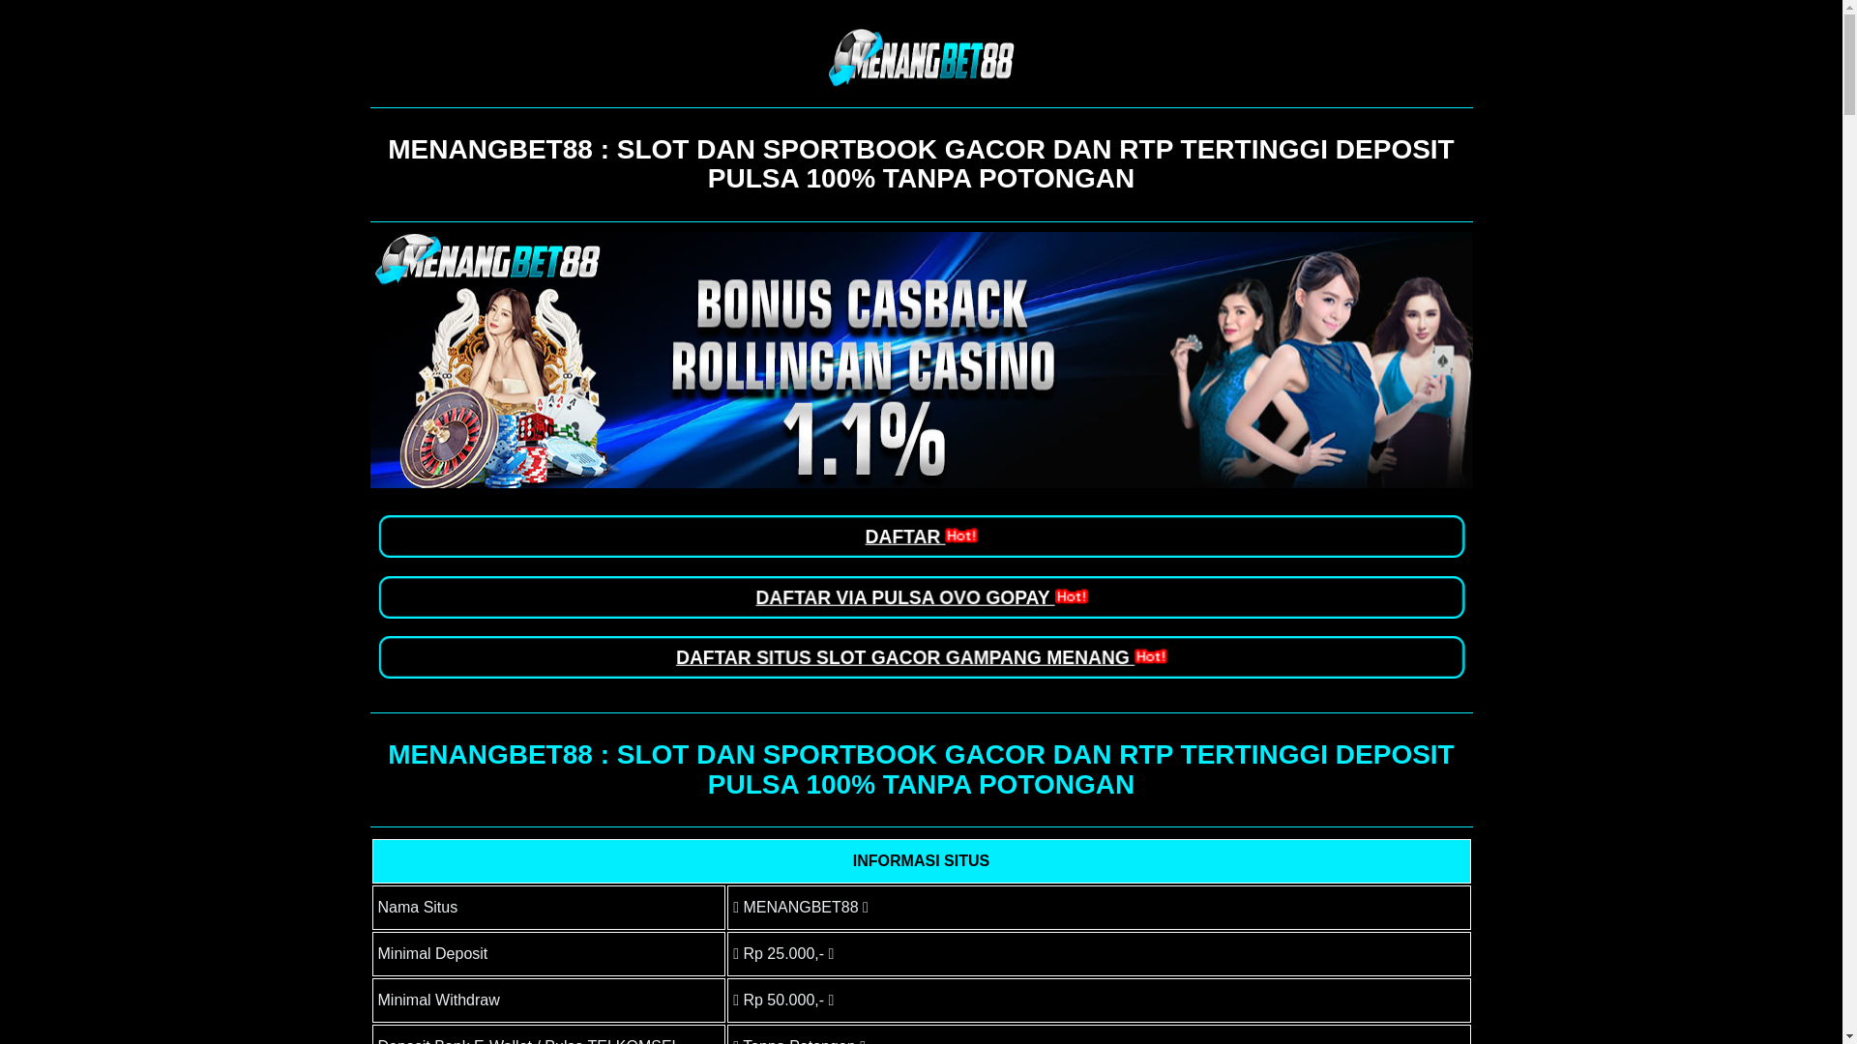 The width and height of the screenshot is (1857, 1044). I want to click on DAFTAR, so click(919, 536).